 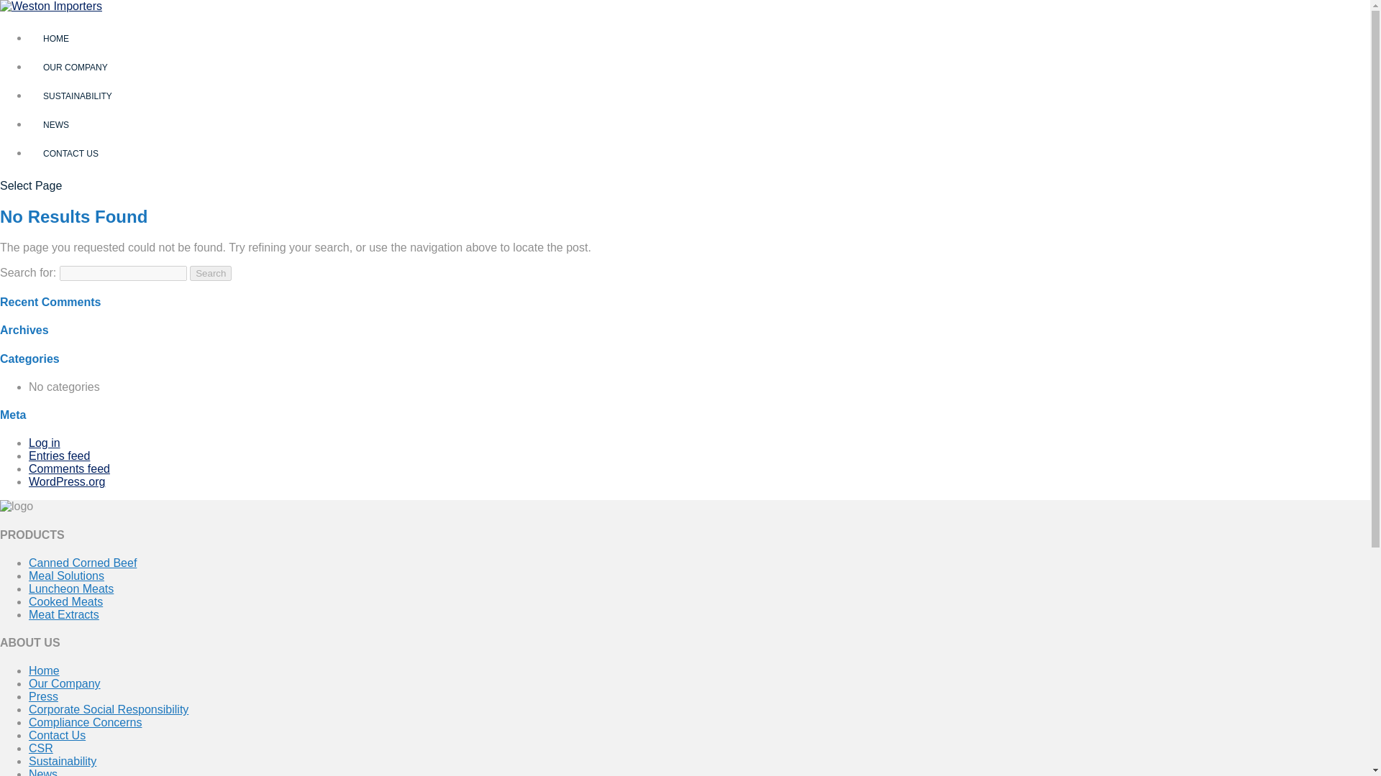 What do you see at coordinates (211, 273) in the screenshot?
I see `Search` at bounding box center [211, 273].